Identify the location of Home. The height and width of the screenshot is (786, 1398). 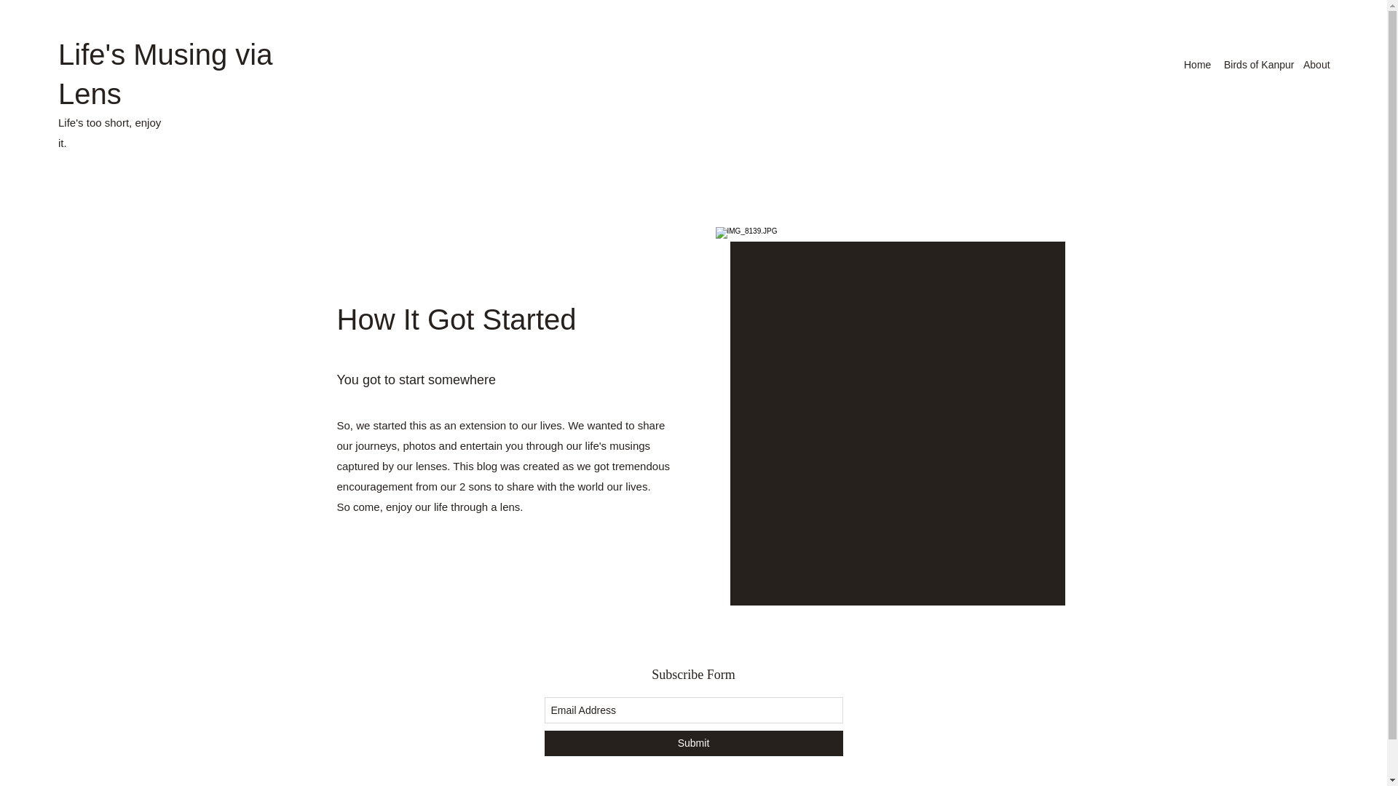
(1196, 64).